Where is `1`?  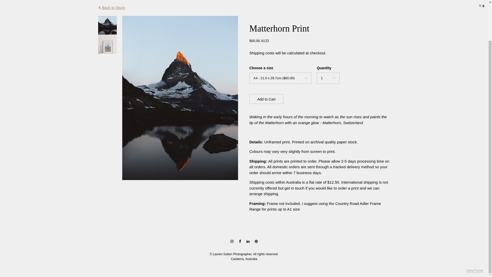
1 is located at coordinates (328, 78).